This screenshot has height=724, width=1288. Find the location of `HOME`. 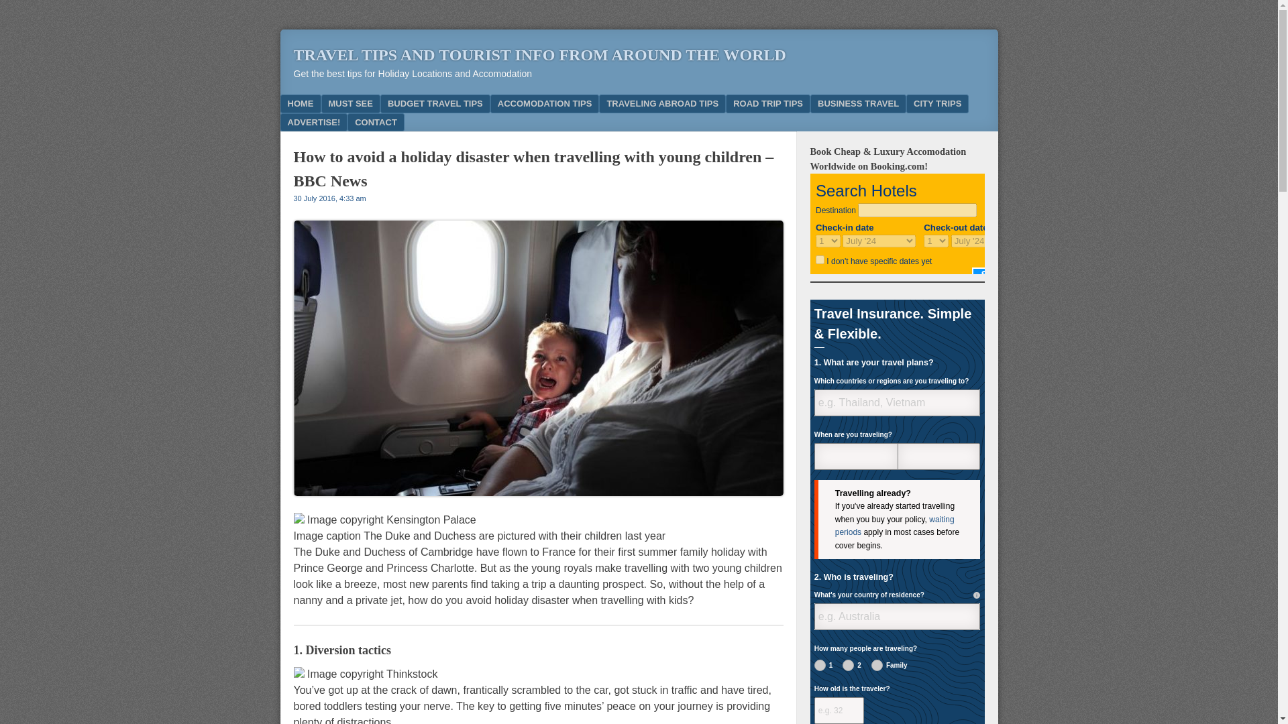

HOME is located at coordinates (301, 103).